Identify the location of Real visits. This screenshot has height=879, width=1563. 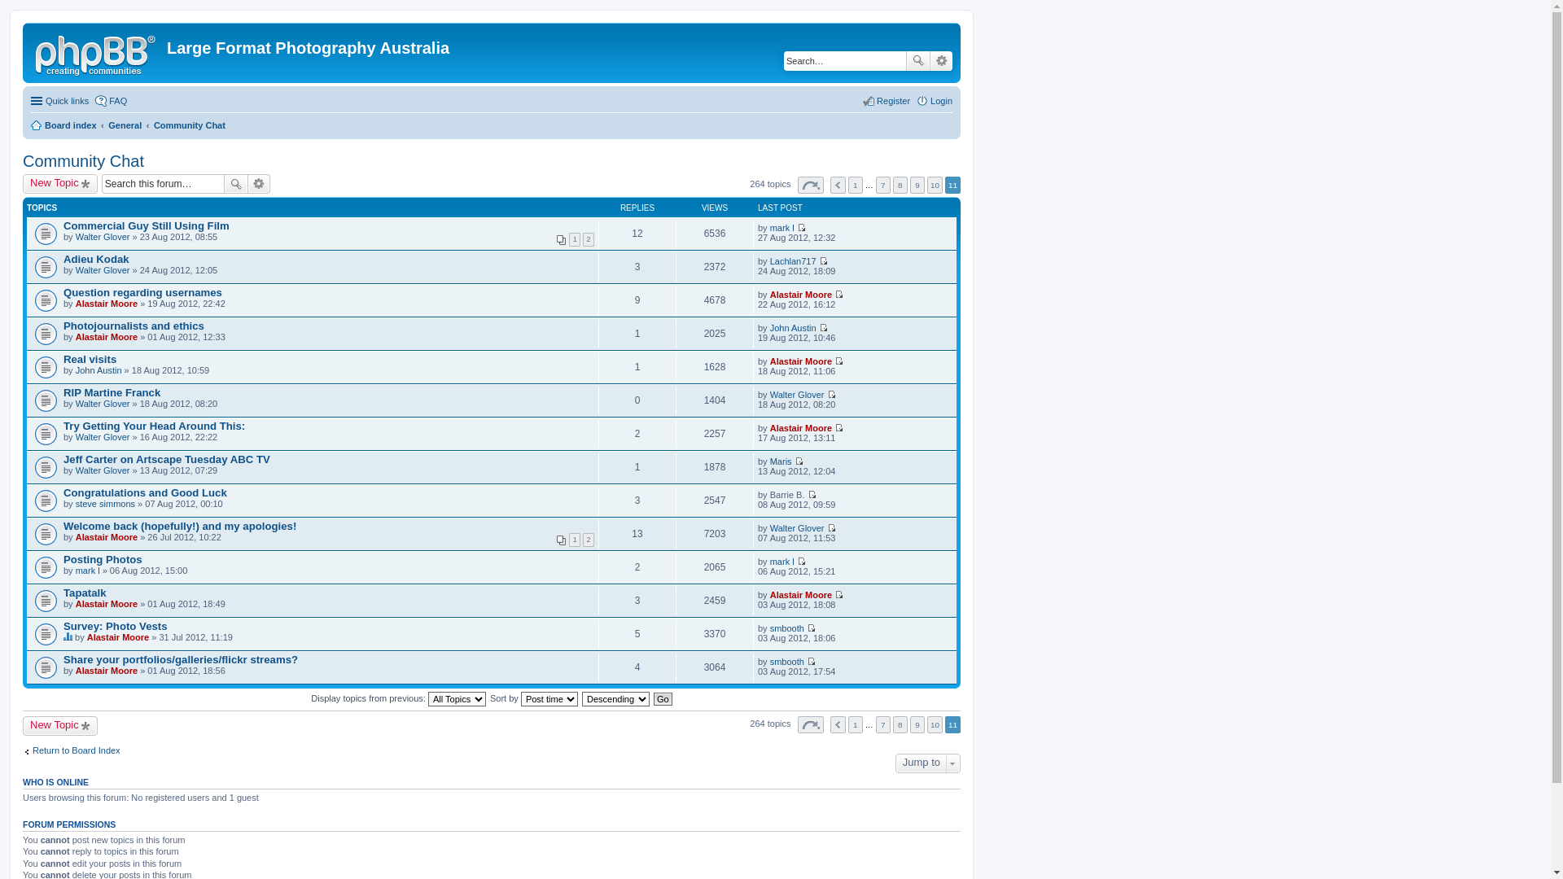
(90, 360).